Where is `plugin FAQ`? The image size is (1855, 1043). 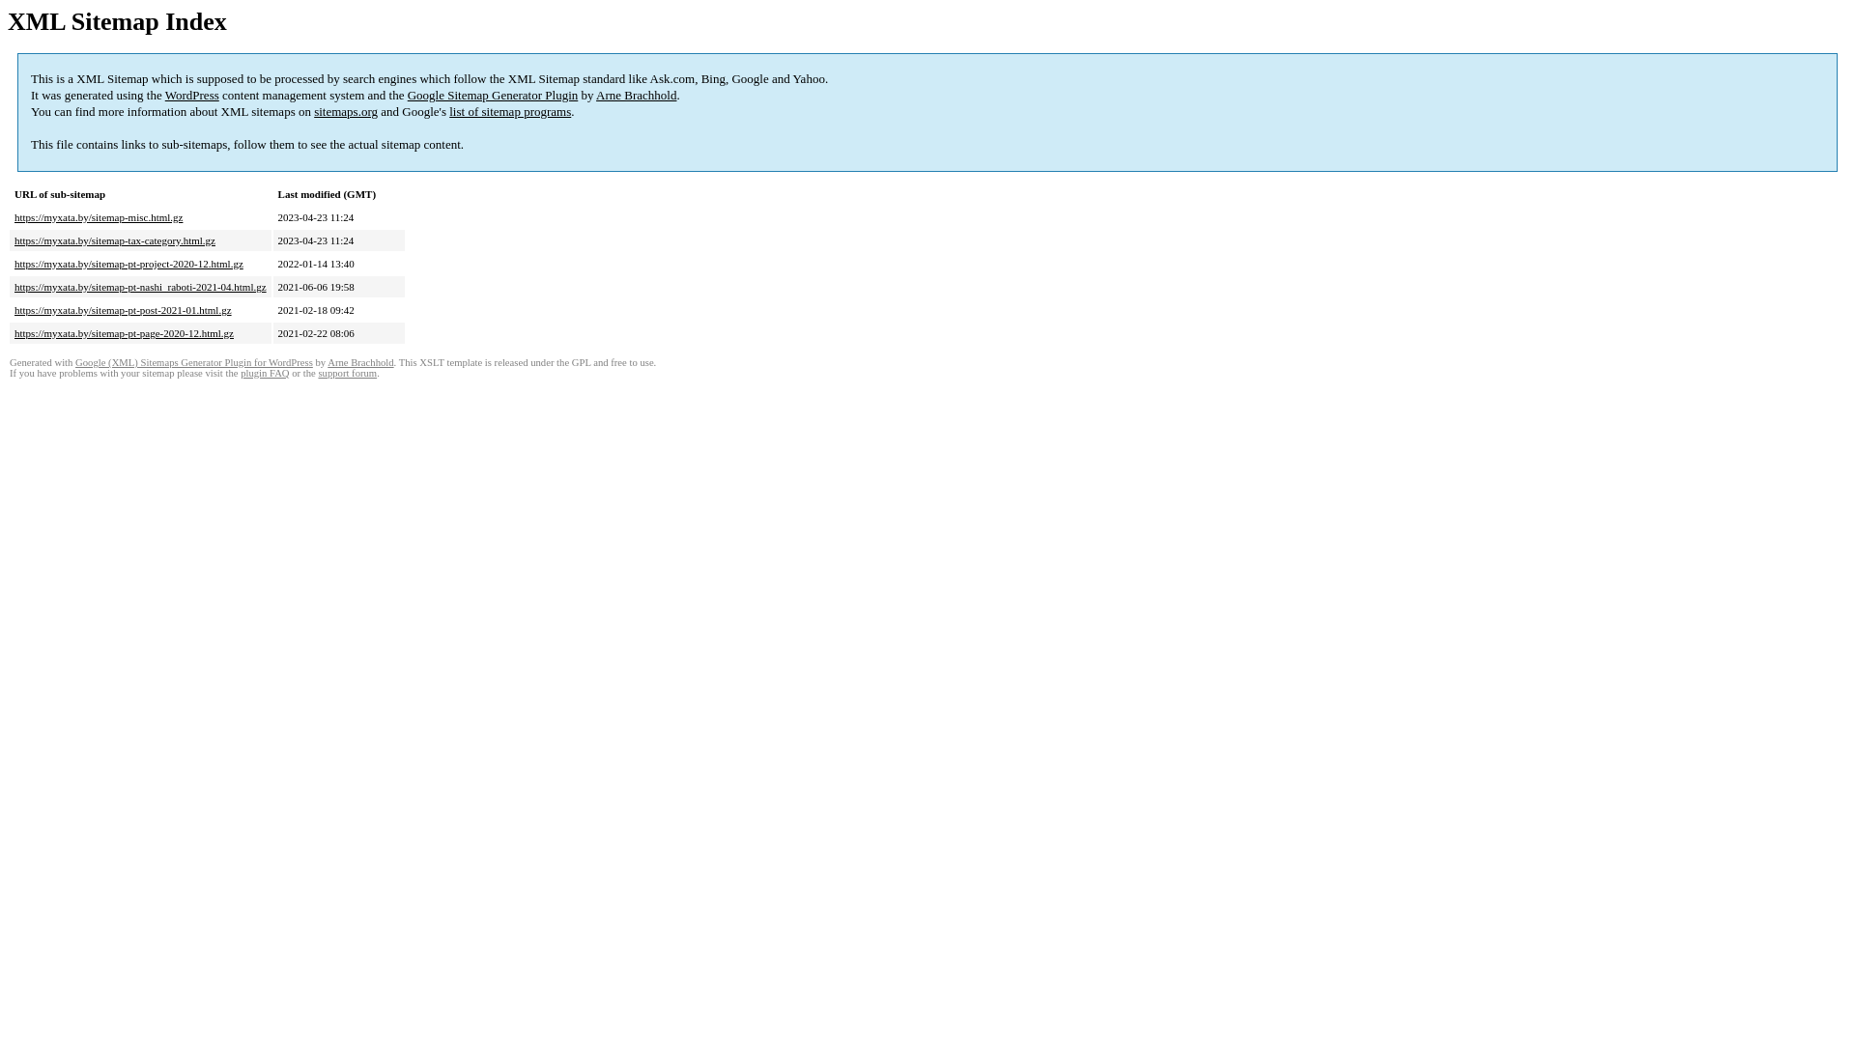
plugin FAQ is located at coordinates (265, 373).